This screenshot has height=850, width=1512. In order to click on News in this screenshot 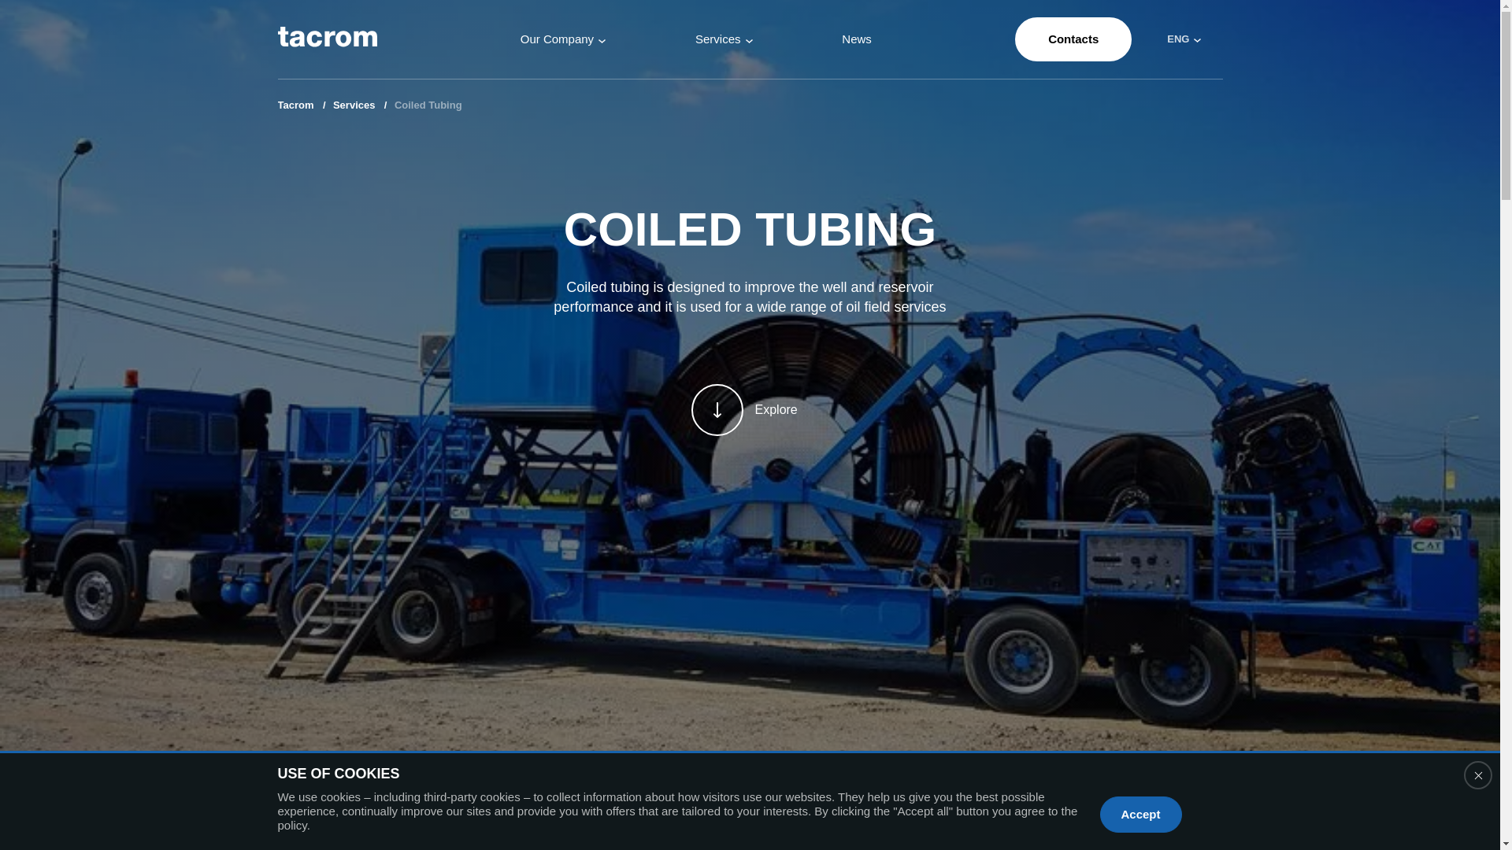, I will do `click(857, 39)`.